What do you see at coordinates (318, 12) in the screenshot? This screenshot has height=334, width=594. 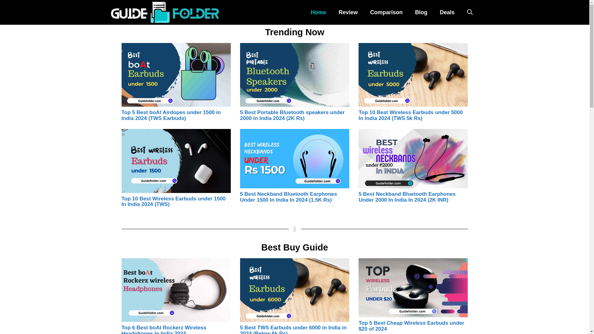 I see `Home` at bounding box center [318, 12].